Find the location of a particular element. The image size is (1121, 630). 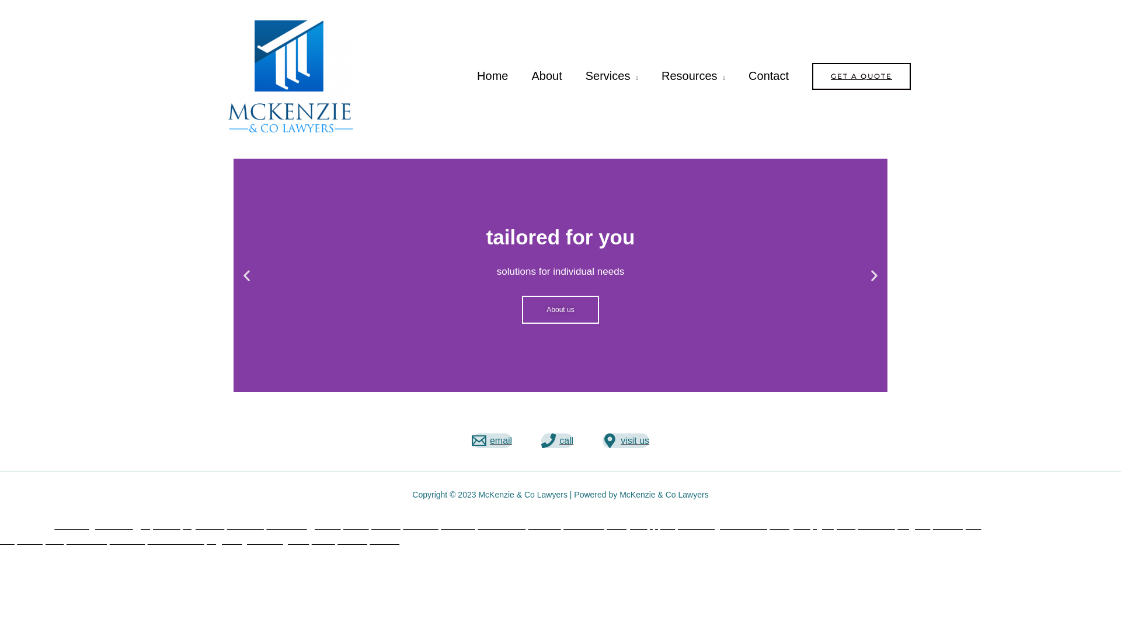

kaisar888 is located at coordinates (286, 525).